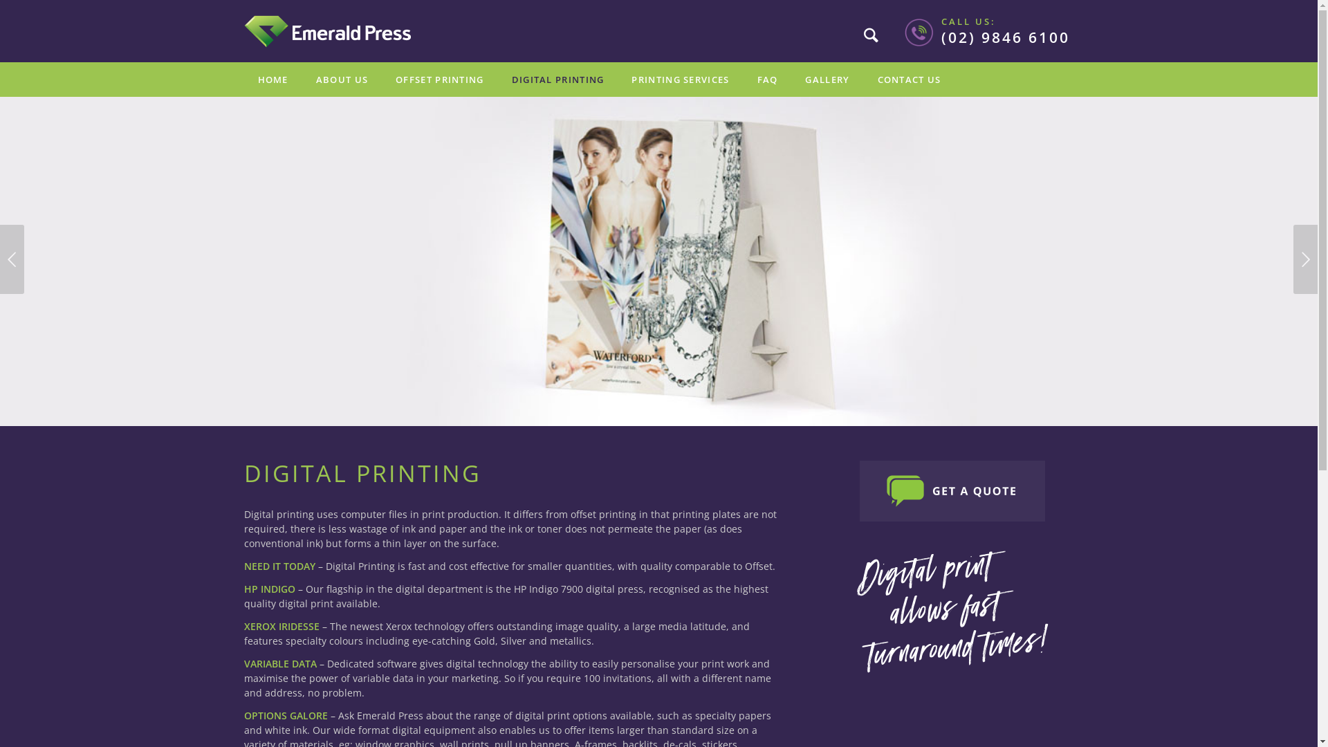 Image resolution: width=1328 pixels, height=747 pixels. Describe the element at coordinates (658, 260) in the screenshot. I see `Digital Printing` at that location.